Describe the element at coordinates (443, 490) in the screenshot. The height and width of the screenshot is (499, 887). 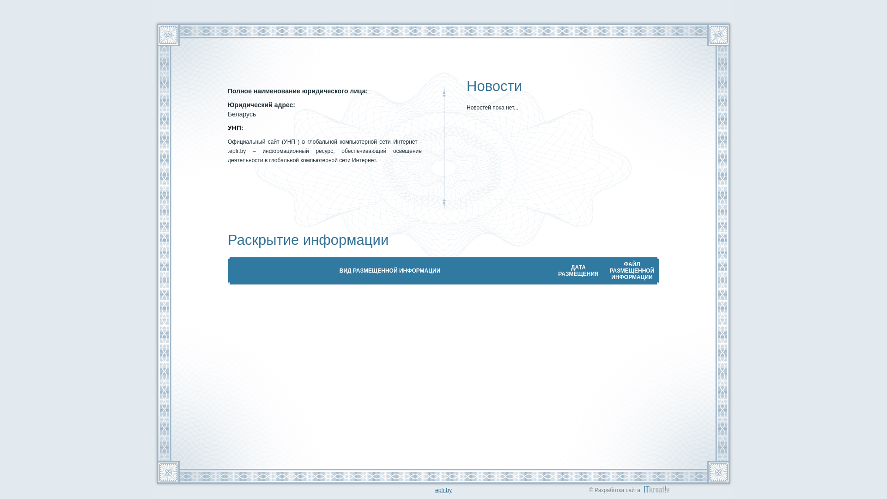
I see `epfr.by` at that location.